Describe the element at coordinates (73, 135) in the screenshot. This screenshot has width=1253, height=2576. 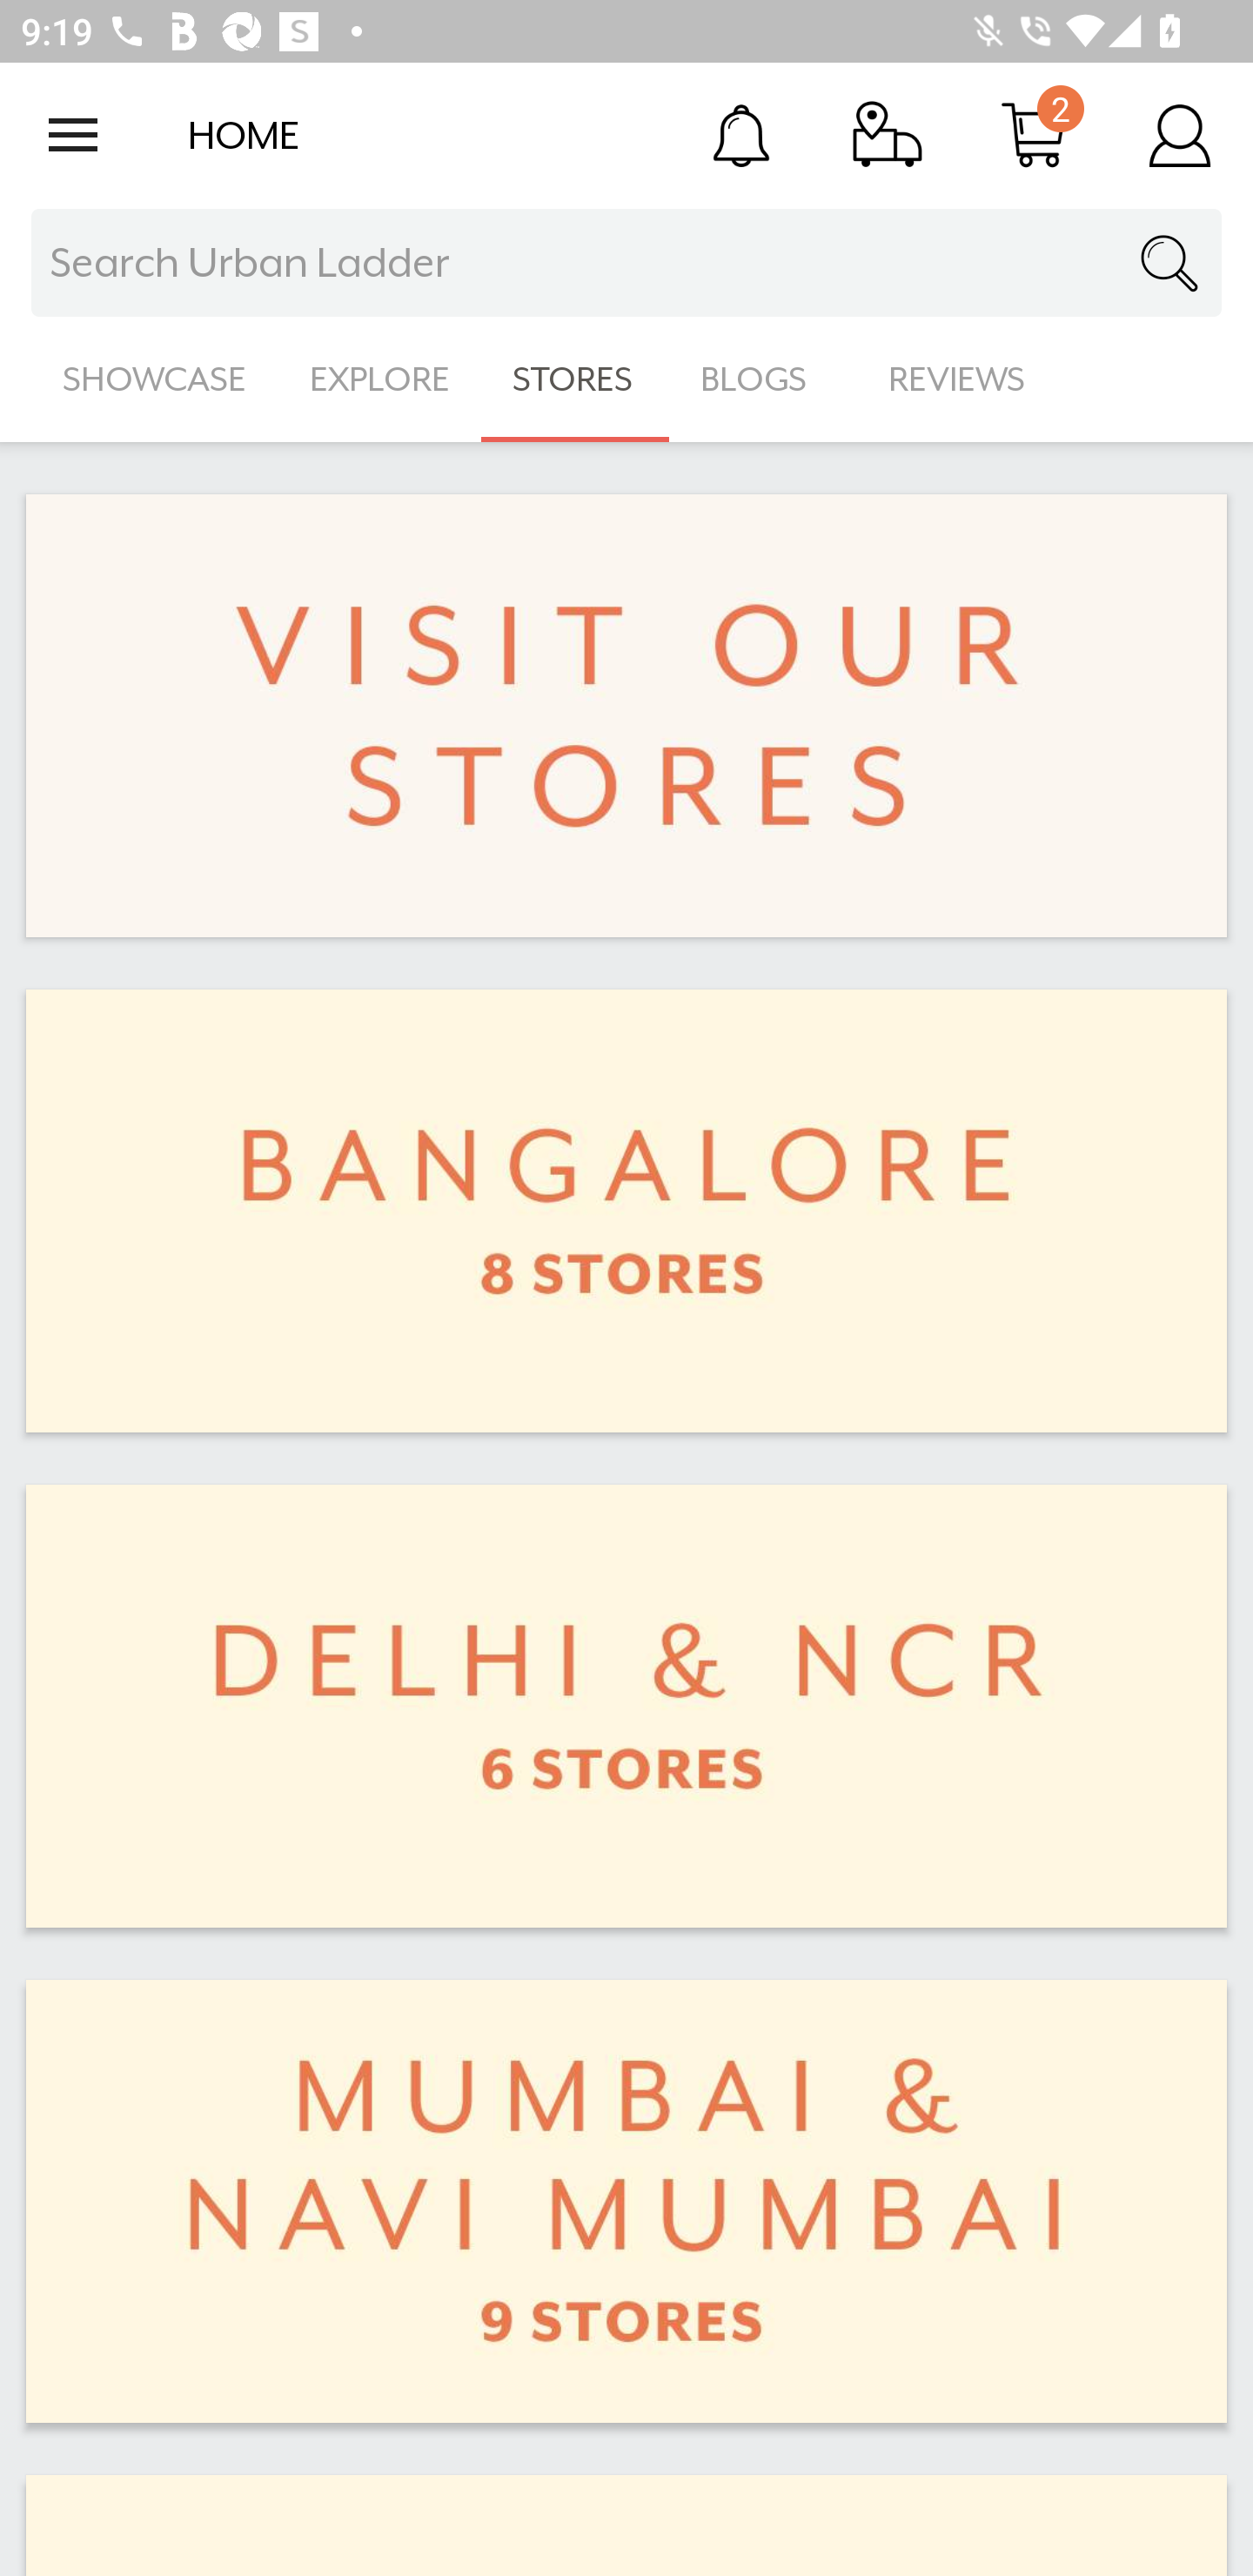
I see `Open navigation drawer` at that location.